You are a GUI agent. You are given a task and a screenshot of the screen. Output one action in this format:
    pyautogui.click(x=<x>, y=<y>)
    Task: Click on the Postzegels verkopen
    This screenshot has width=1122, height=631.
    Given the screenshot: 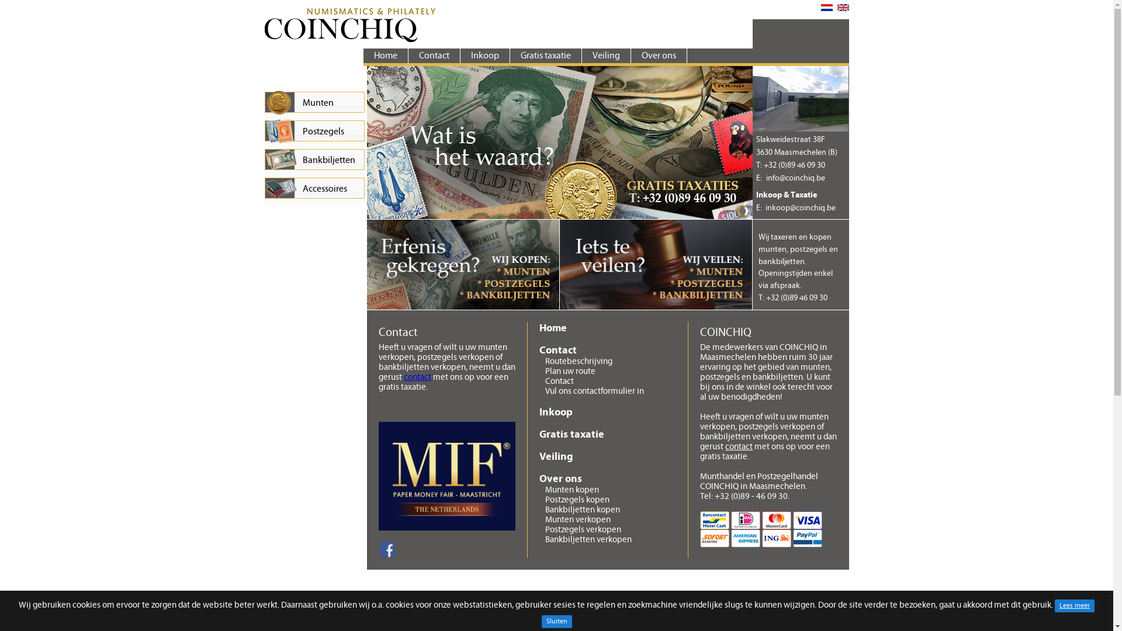 What is the action you would take?
    pyautogui.click(x=583, y=529)
    